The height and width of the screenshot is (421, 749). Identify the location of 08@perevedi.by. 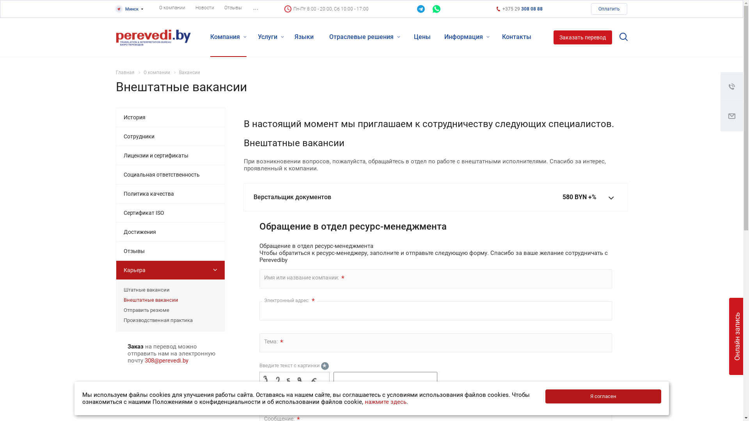
(168, 361).